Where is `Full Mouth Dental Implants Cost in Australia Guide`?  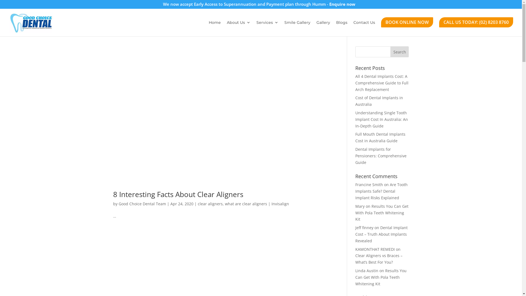 Full Mouth Dental Implants Cost in Australia Guide is located at coordinates (380, 138).